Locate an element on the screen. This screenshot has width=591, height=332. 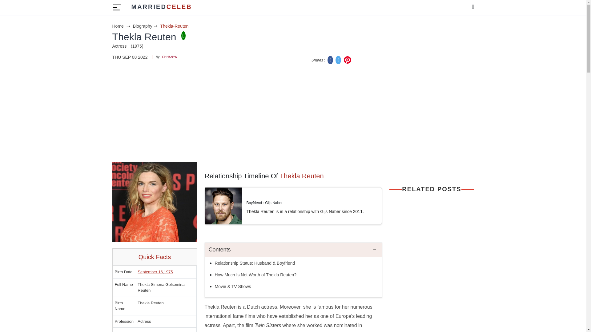
CHHANYA is located at coordinates (169, 57).